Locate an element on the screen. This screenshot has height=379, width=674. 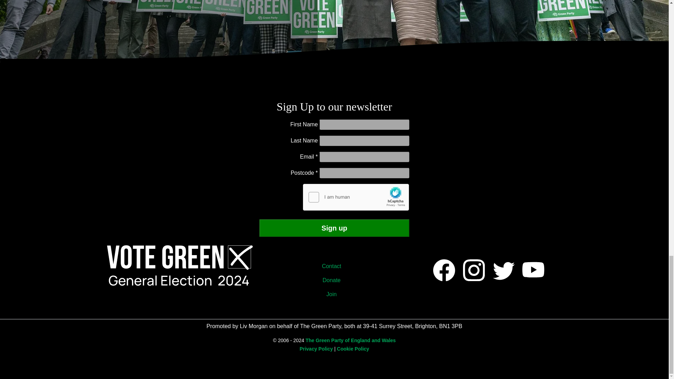
The Green Party of England and Wales is located at coordinates (350, 340).